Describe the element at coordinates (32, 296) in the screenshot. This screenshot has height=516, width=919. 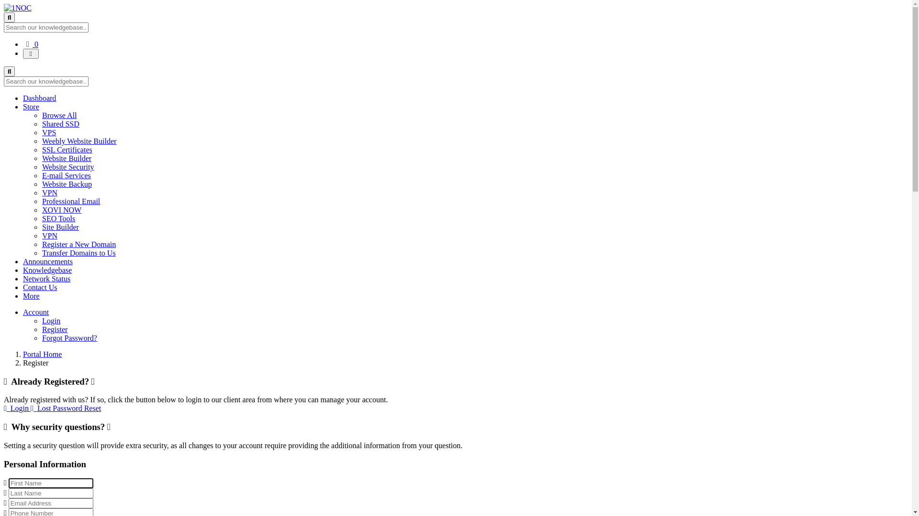
I see `More` at that location.